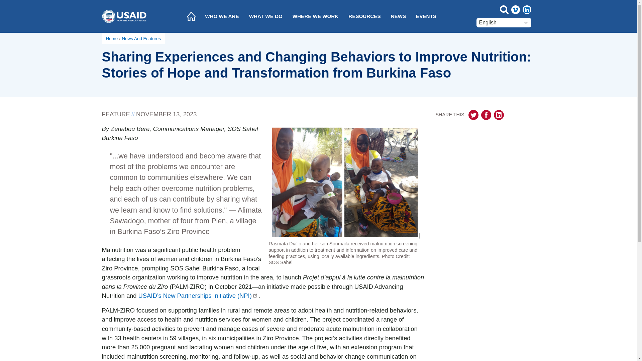 The width and height of the screenshot is (642, 361). Describe the element at coordinates (515, 10) in the screenshot. I see `Explore our videos on Vimeo` at that location.